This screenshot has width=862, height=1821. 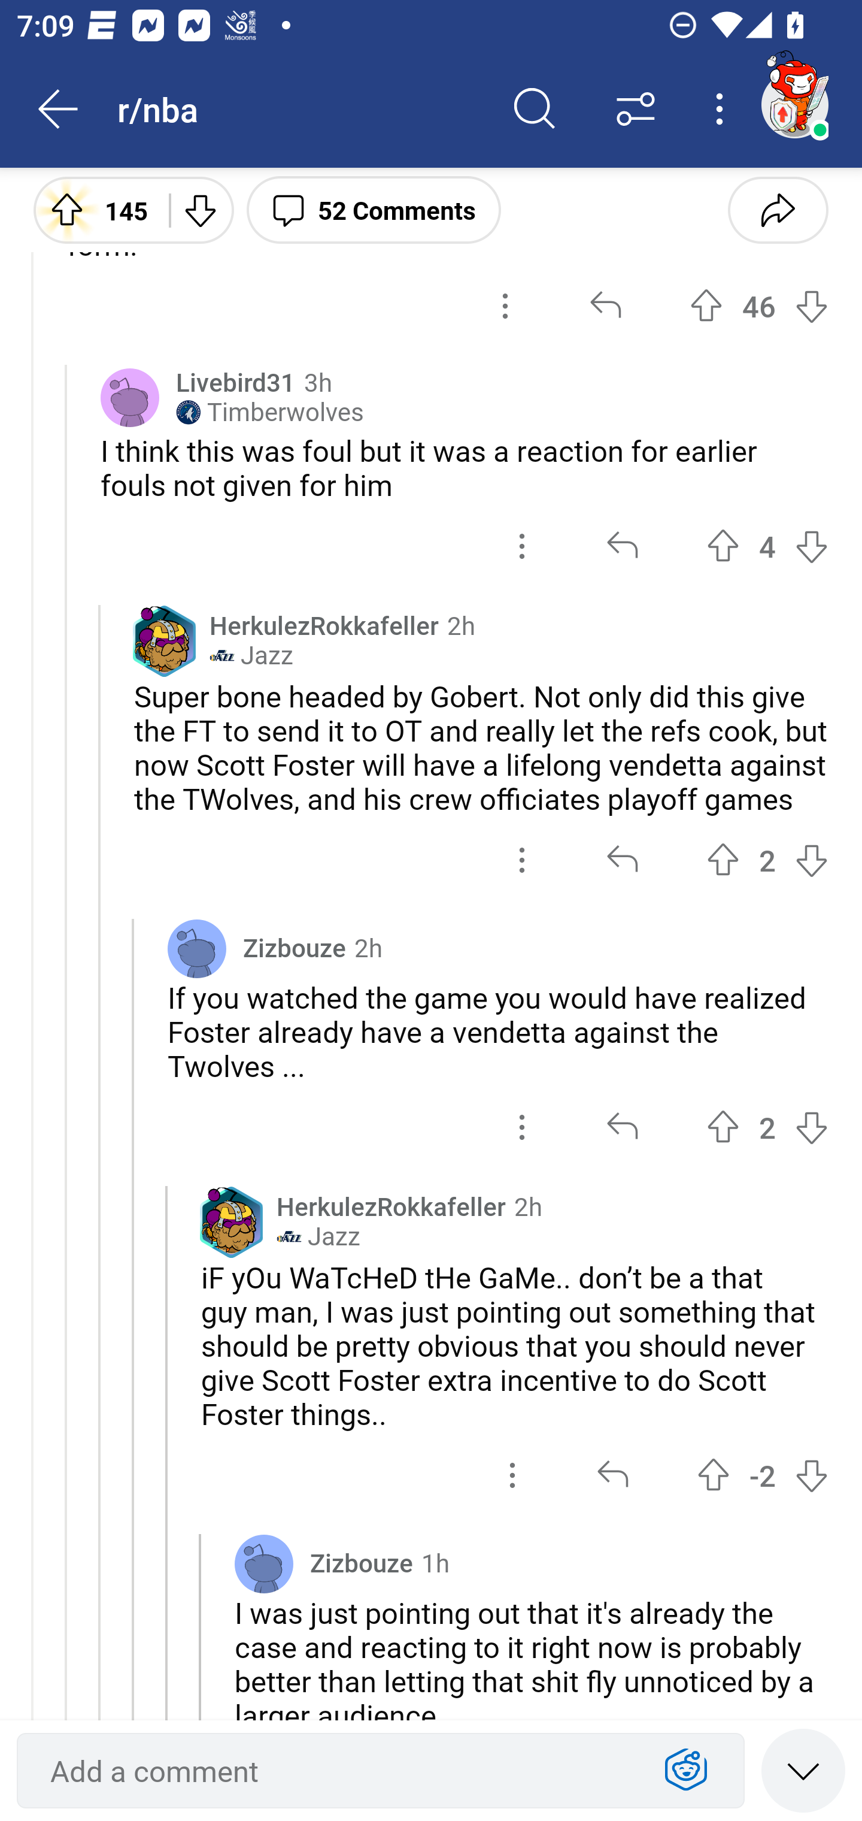 I want to click on More options, so click(x=723, y=109).